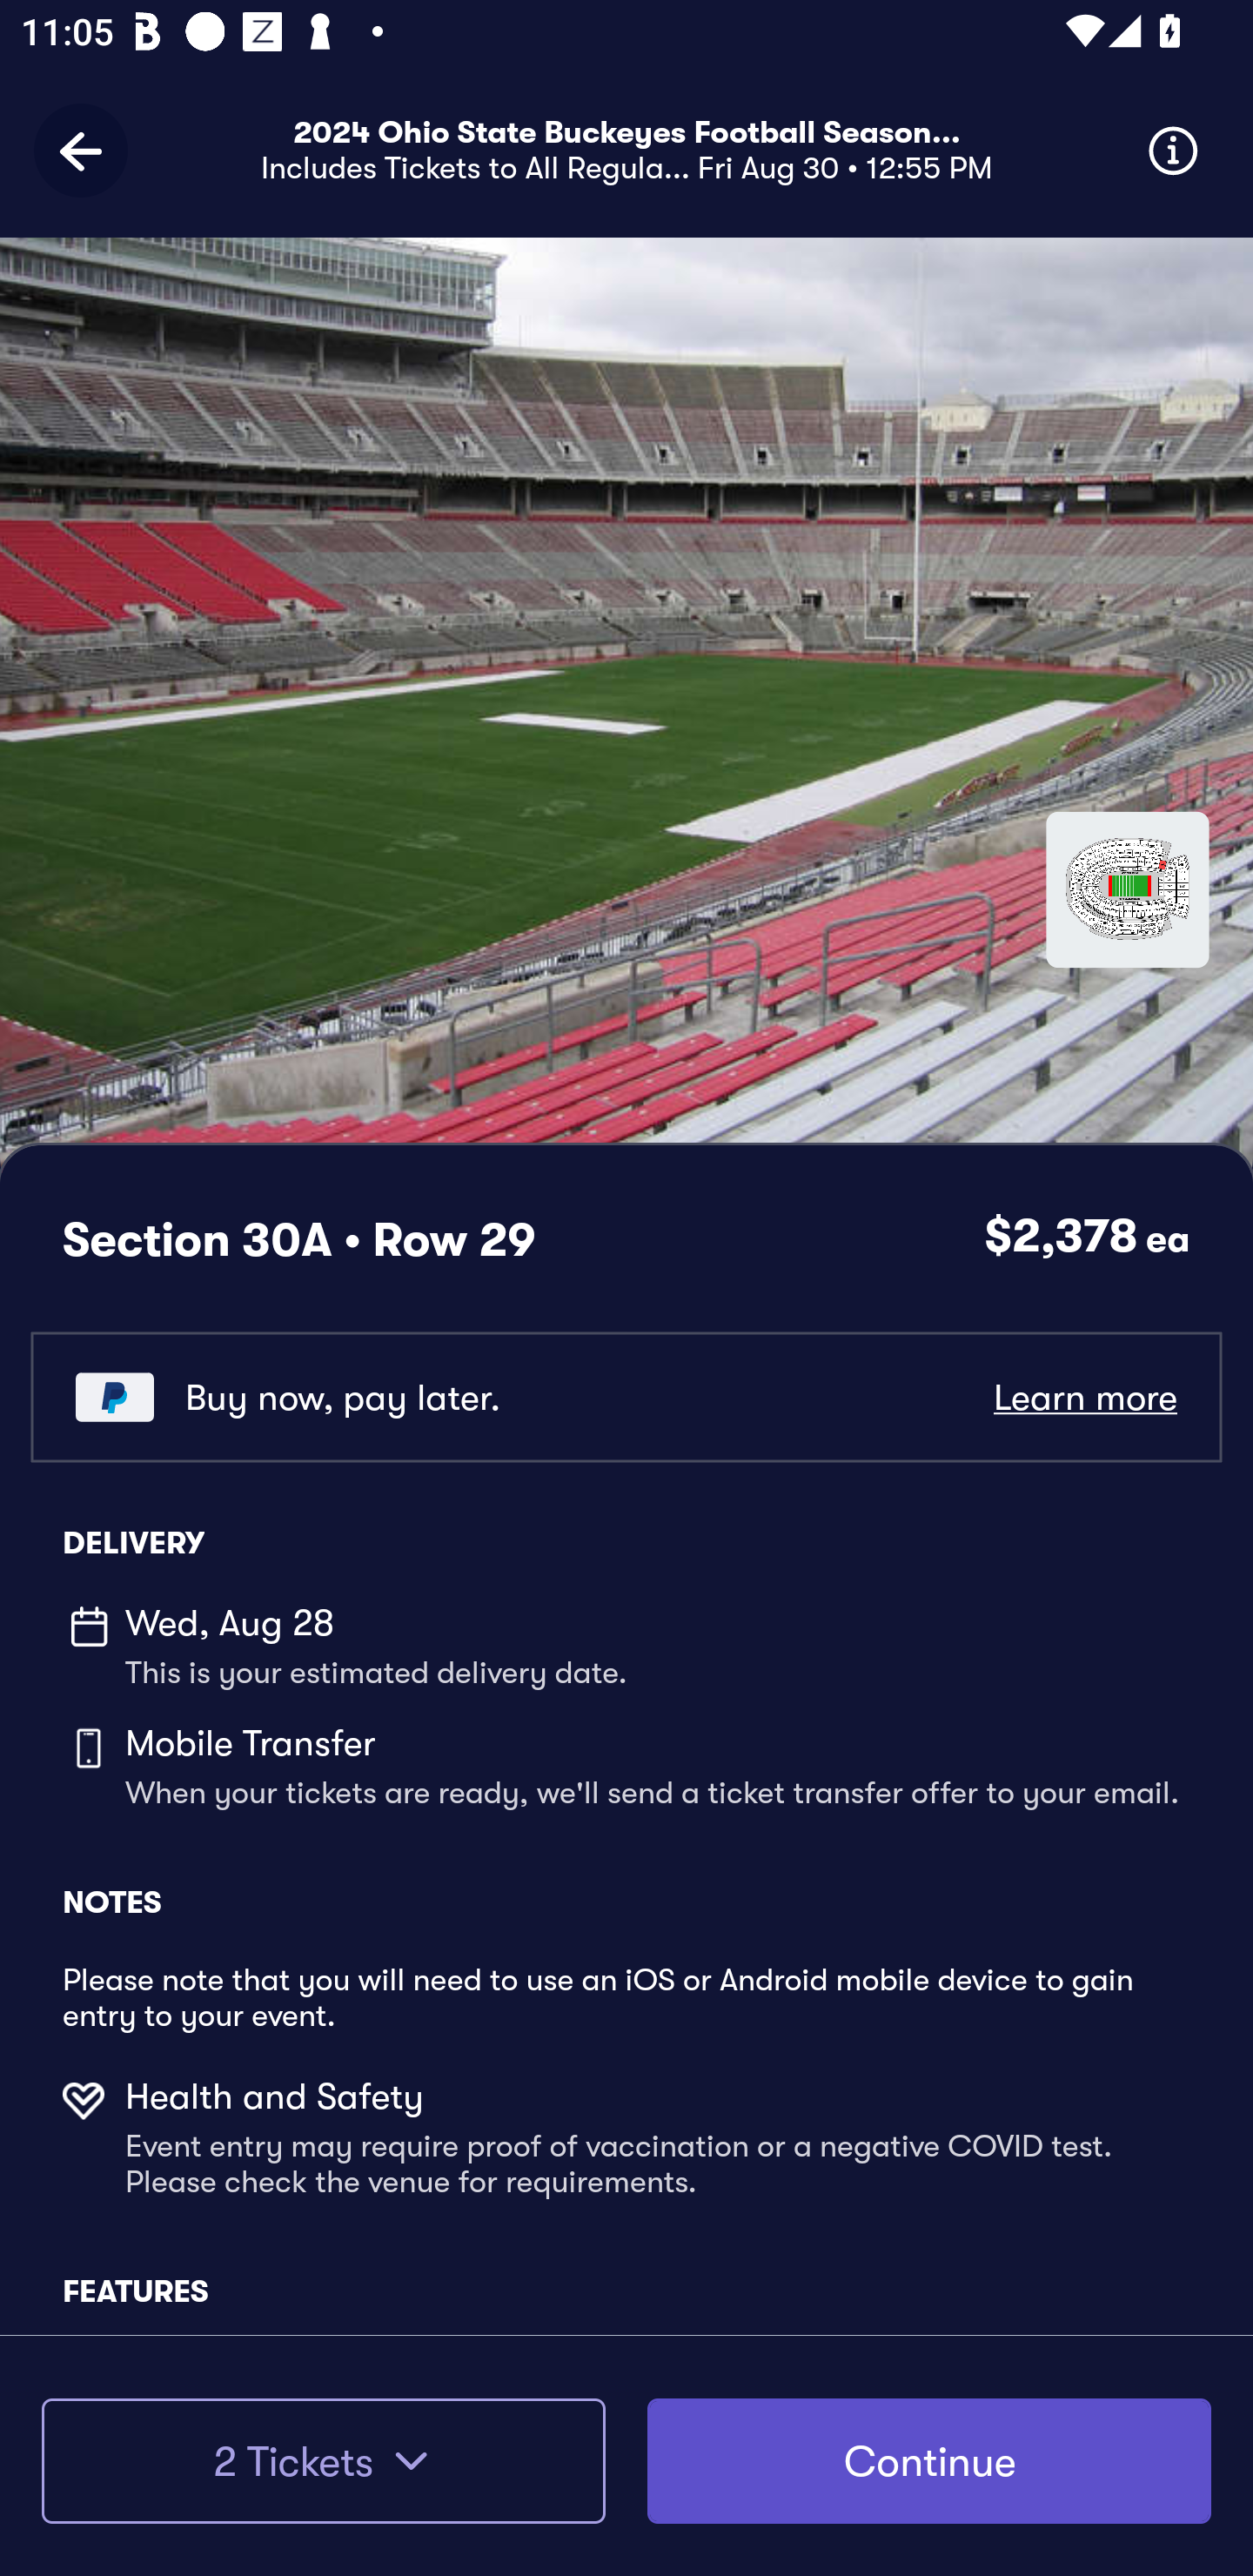 Image resolution: width=1253 pixels, height=2576 pixels. I want to click on Learn more, so click(1084, 1397).